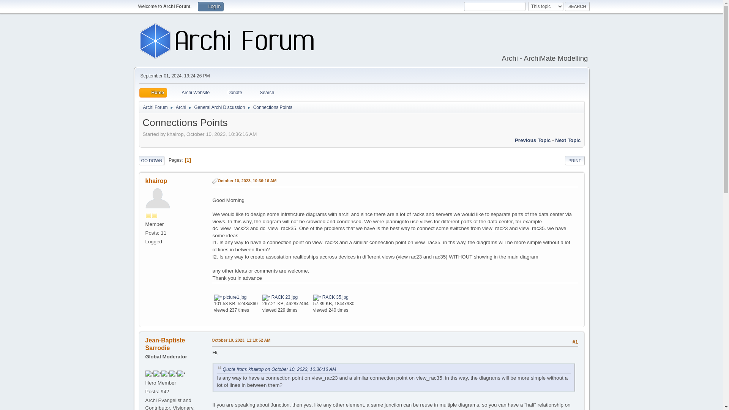  I want to click on PRINT, so click(575, 161).